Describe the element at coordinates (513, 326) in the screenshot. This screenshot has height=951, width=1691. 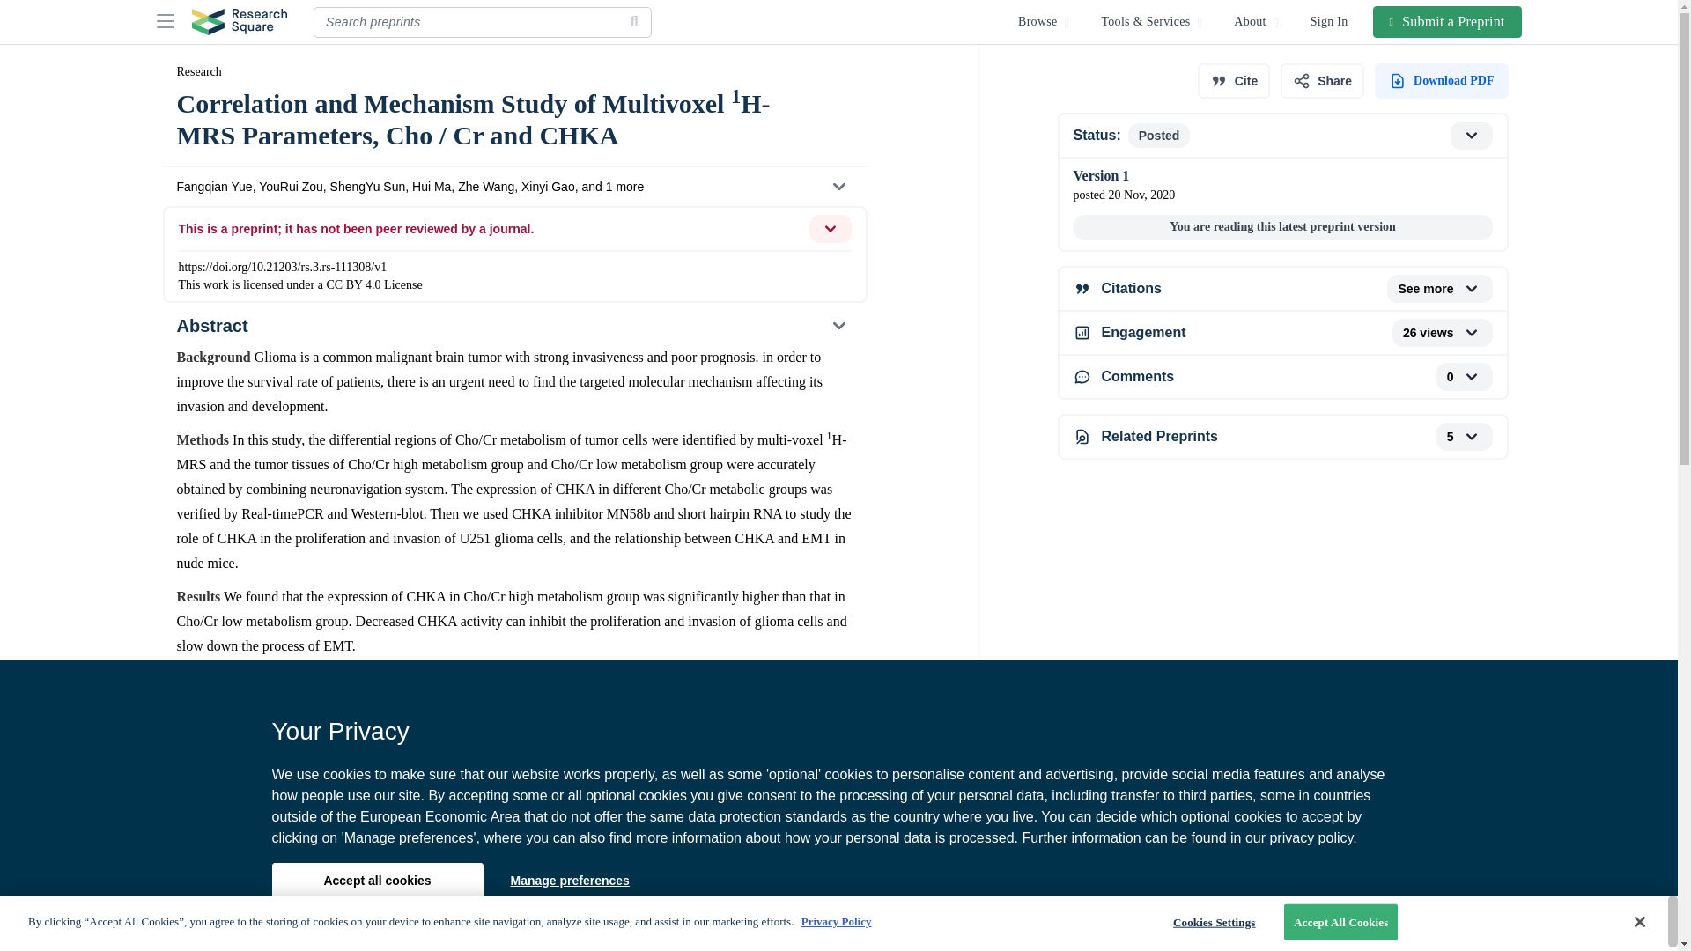
I see `Abstract` at that location.